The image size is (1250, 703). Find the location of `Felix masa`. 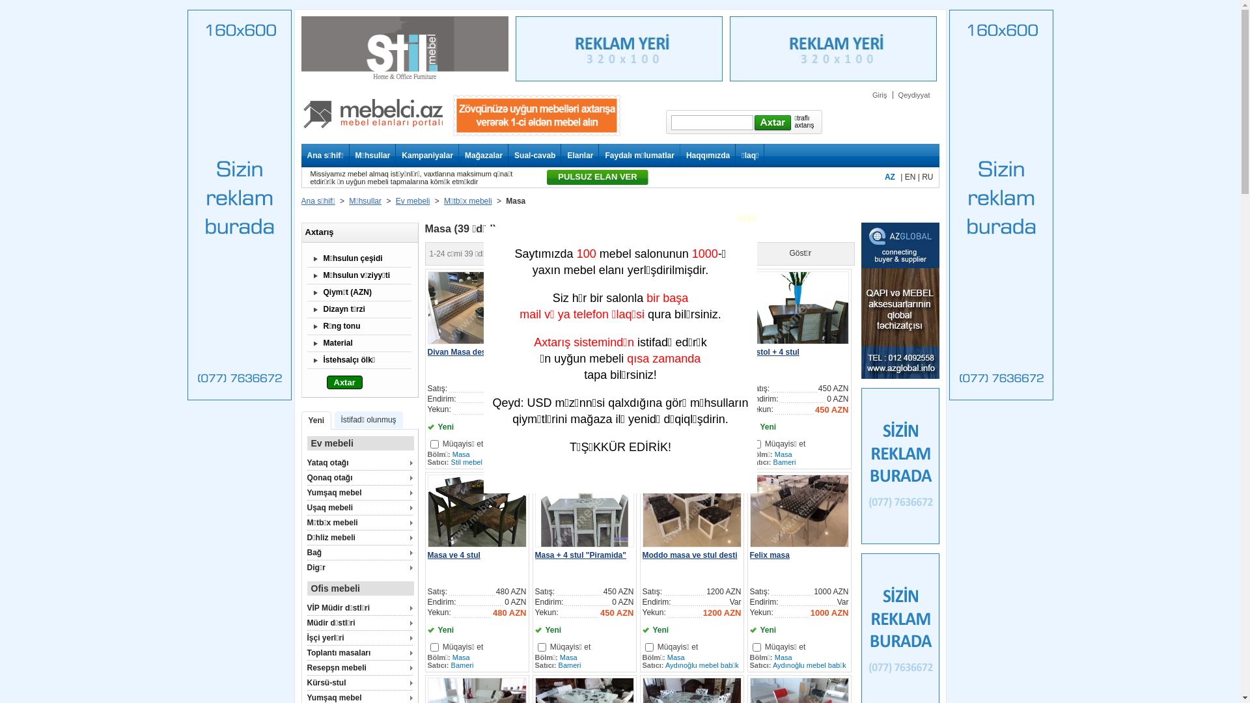

Felix masa is located at coordinates (770, 555).